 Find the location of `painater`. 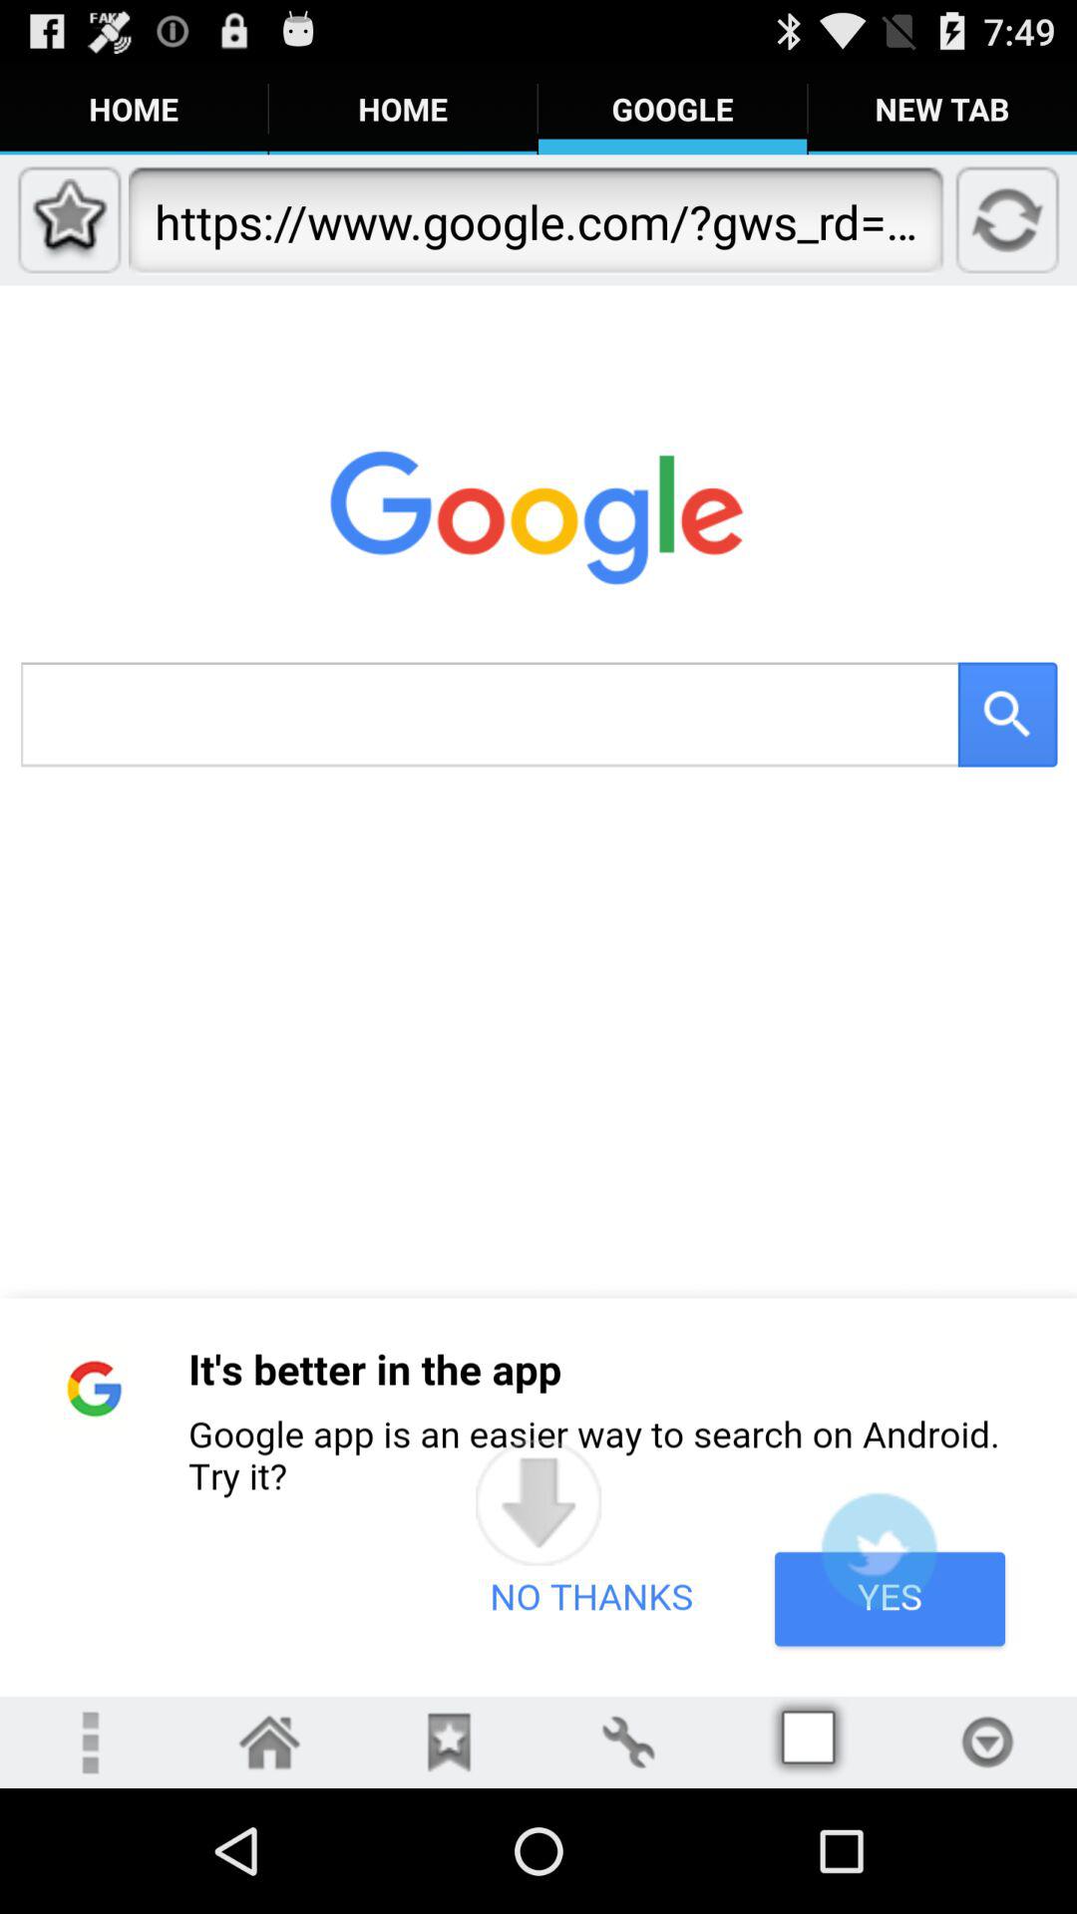

painater is located at coordinates (628, 1743).